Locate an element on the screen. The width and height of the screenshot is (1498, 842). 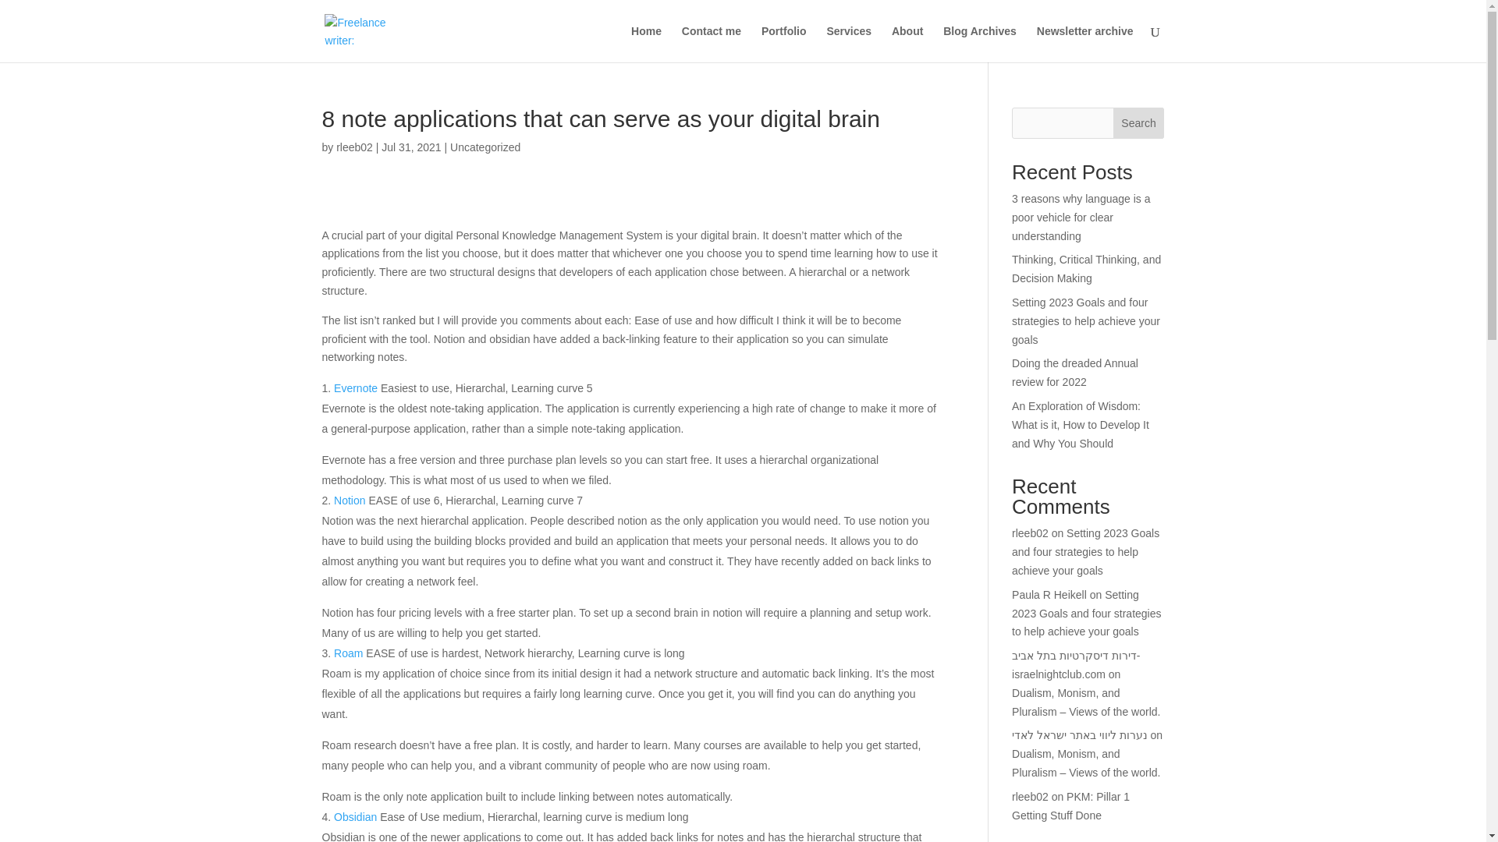
rleeb02 is located at coordinates (1030, 797).